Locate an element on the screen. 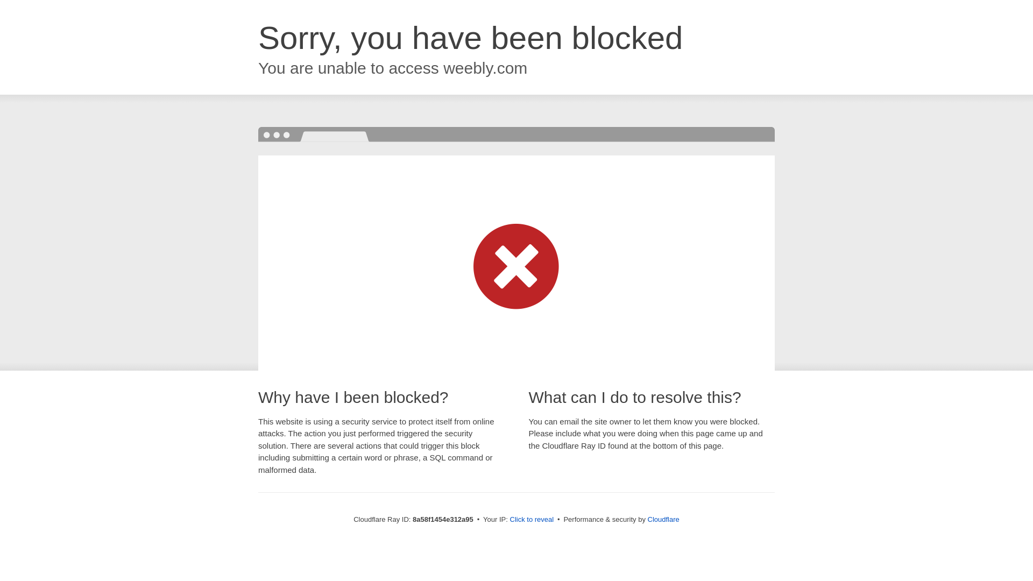 The height and width of the screenshot is (581, 1033). Click to reveal is located at coordinates (532, 520).